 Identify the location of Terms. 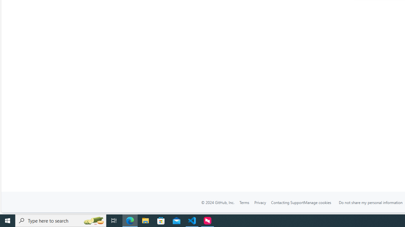
(244, 202).